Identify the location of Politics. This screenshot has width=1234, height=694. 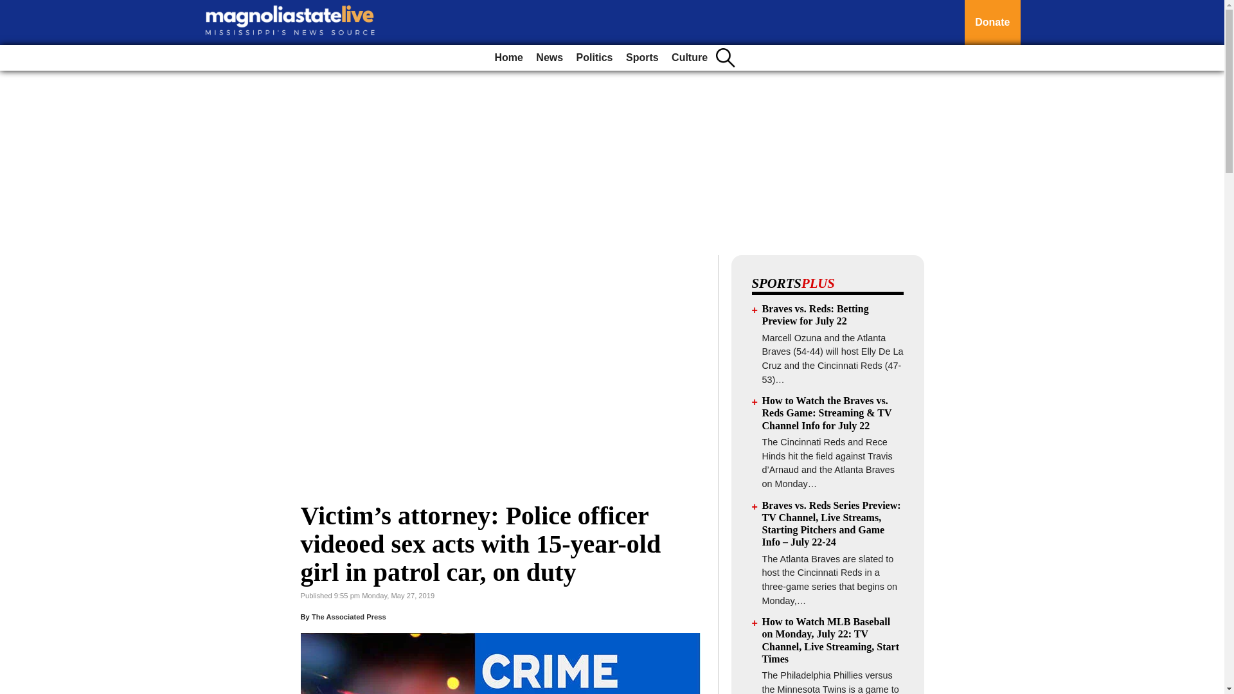
(594, 58).